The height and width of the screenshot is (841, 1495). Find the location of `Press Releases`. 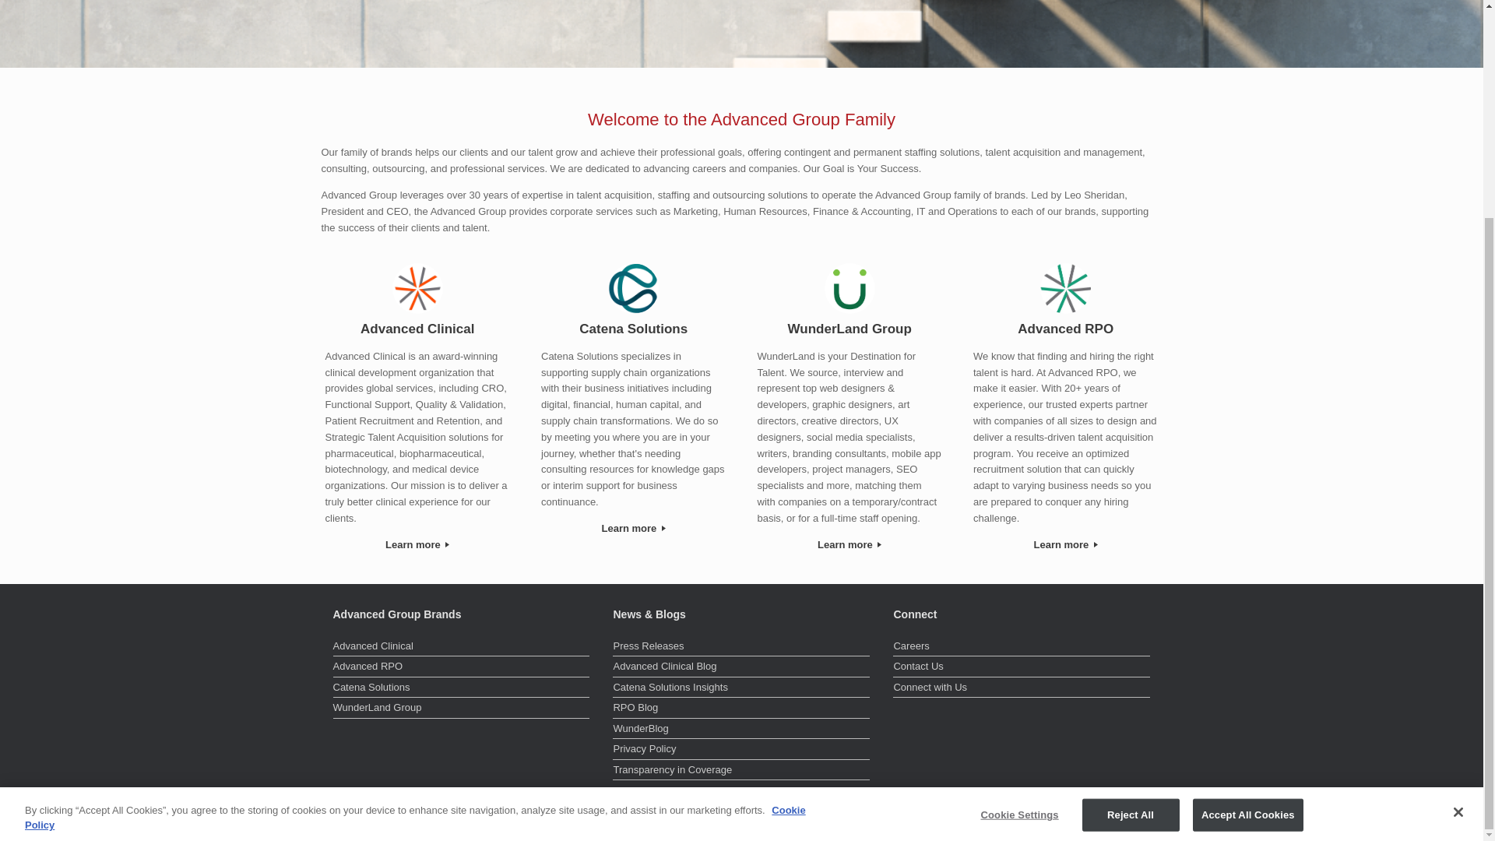

Press Releases is located at coordinates (741, 647).